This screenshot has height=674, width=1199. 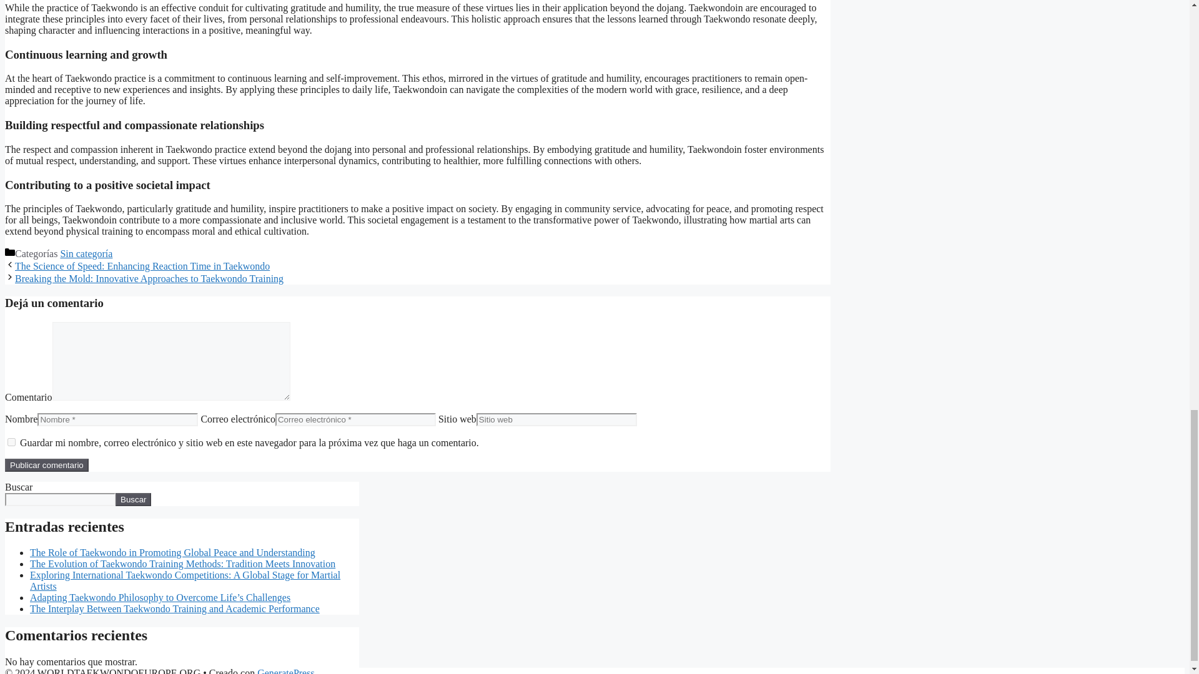 I want to click on Buscar, so click(x=132, y=499).